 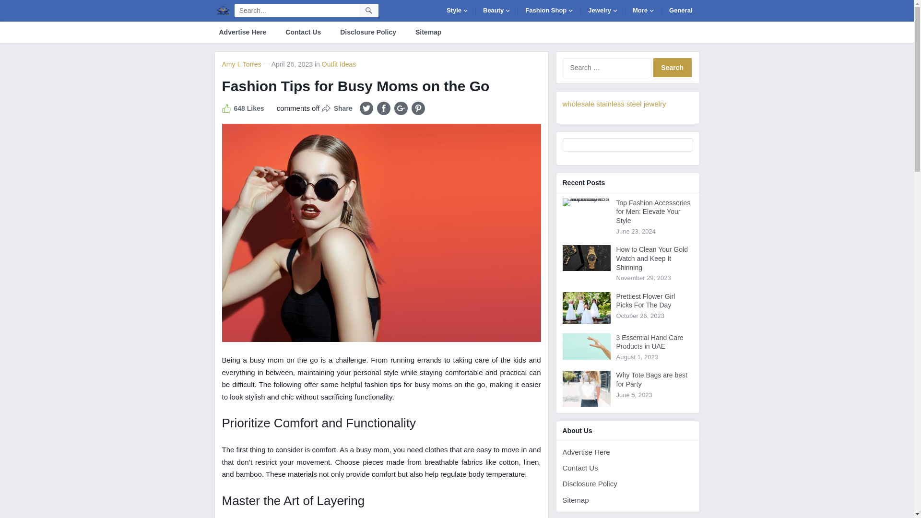 I want to click on Disclosure Policy, so click(x=367, y=32).